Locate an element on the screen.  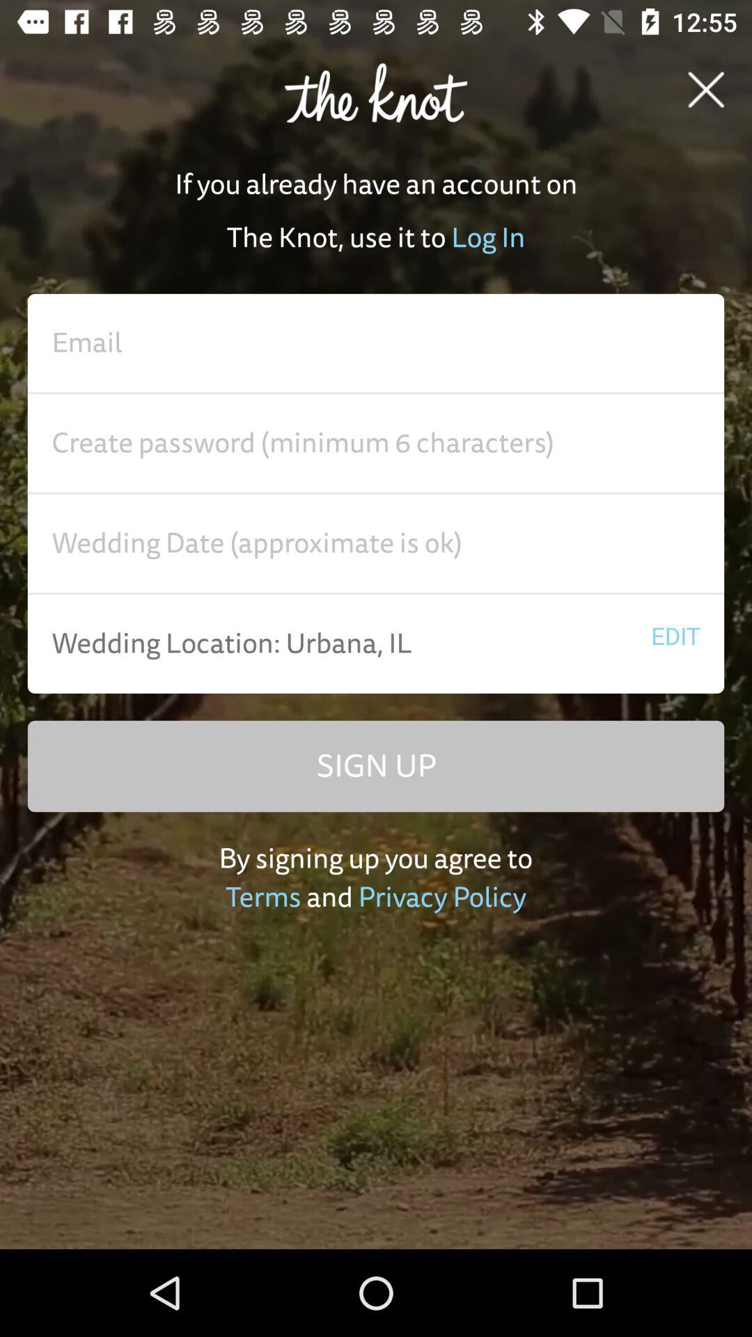
enter email address is located at coordinates (376, 343).